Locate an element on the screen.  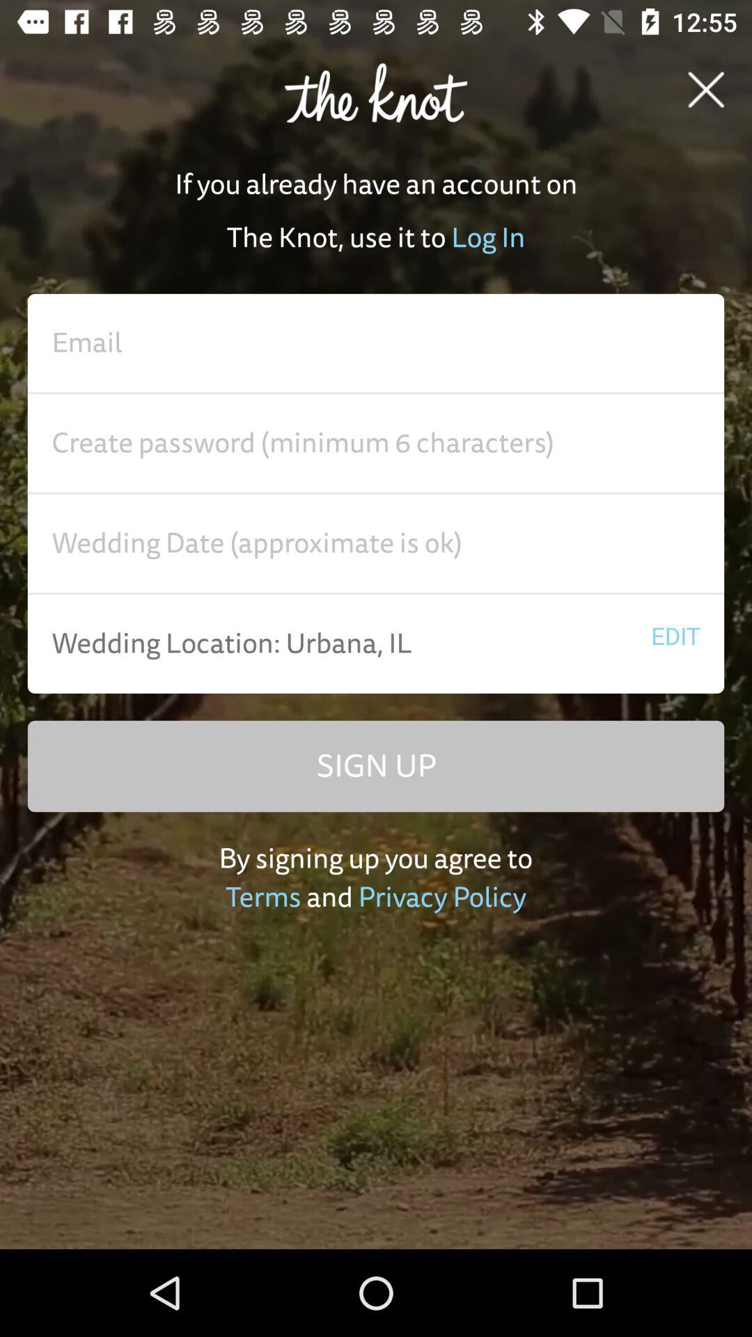
enter email address is located at coordinates (376, 343).